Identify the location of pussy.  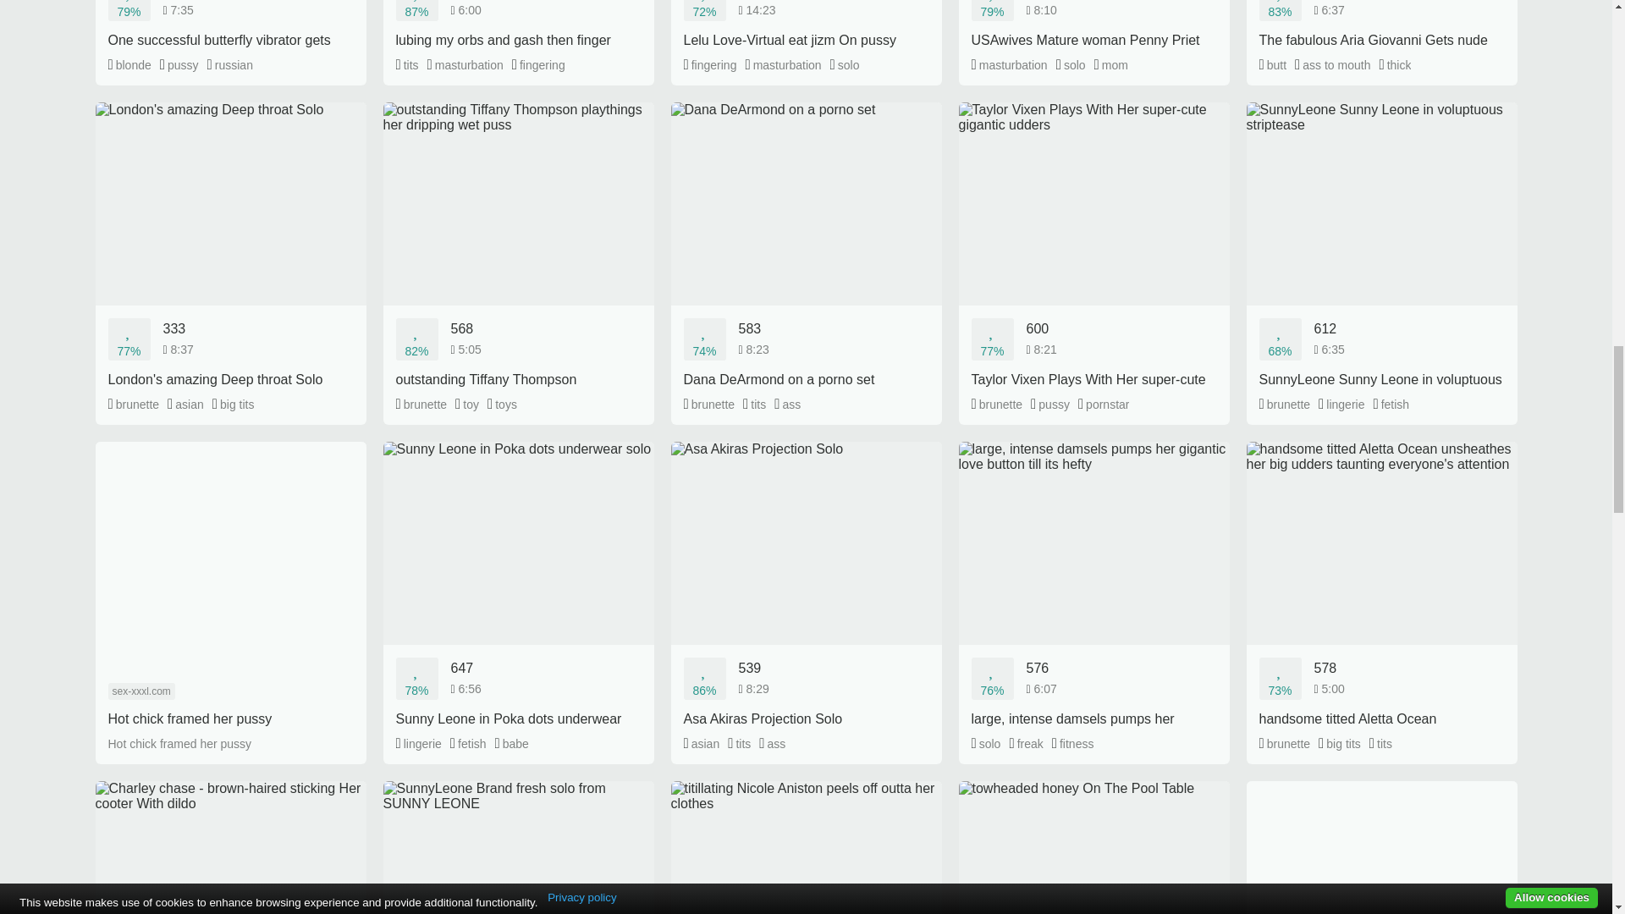
(179, 64).